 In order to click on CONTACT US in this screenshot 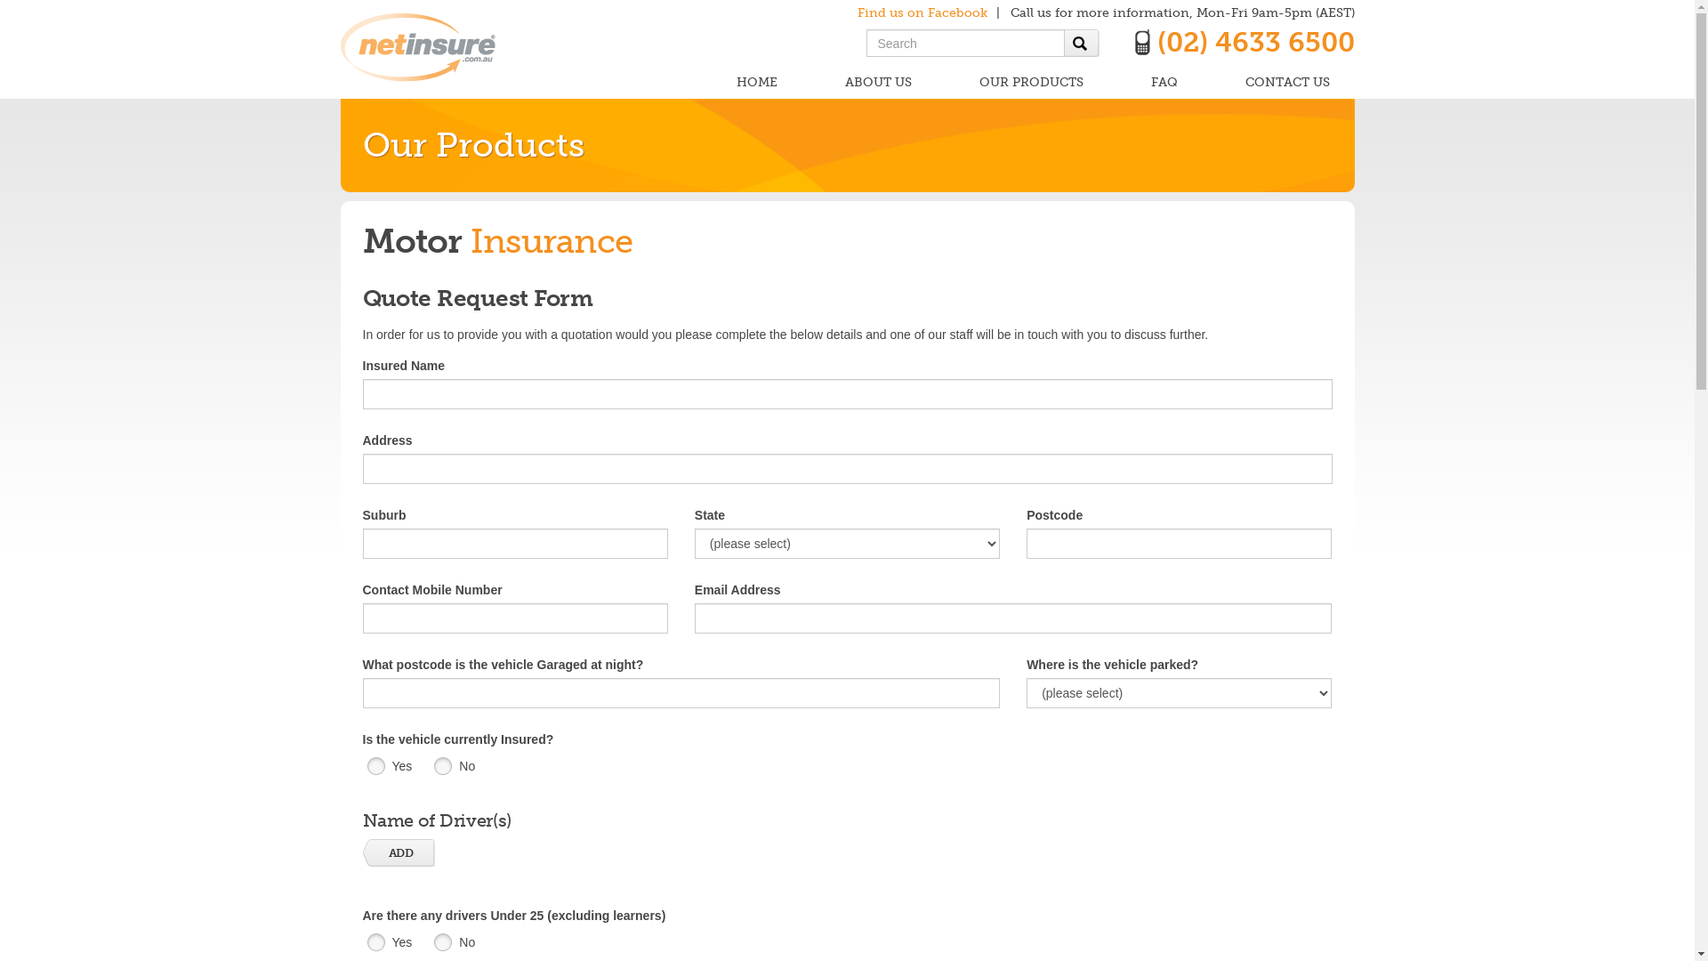, I will do `click(1288, 83)`.